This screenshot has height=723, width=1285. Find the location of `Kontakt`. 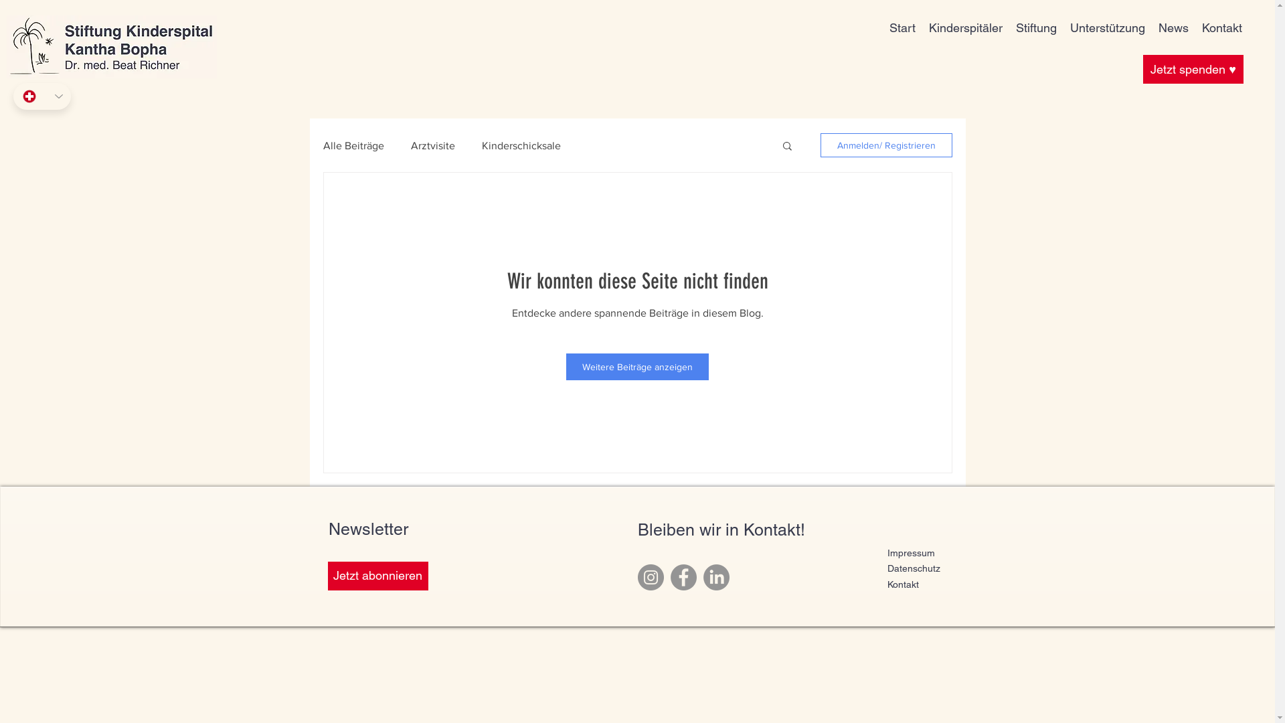

Kontakt is located at coordinates (1222, 28).